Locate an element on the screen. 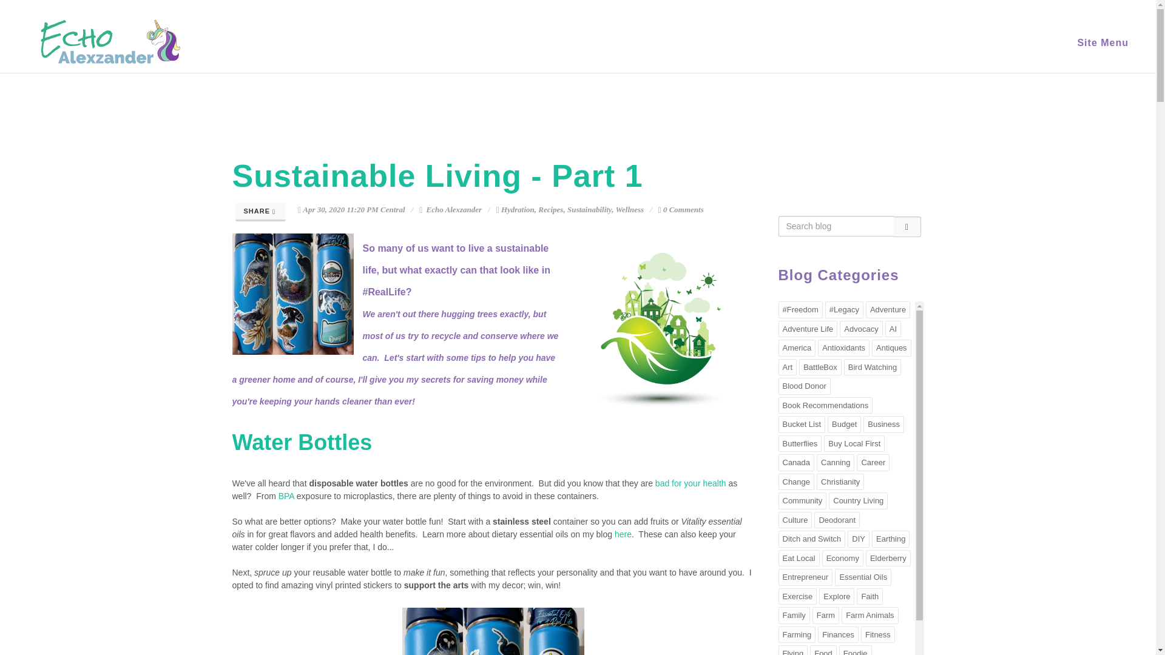 The height and width of the screenshot is (655, 1165). 0 Comments is located at coordinates (681, 210).